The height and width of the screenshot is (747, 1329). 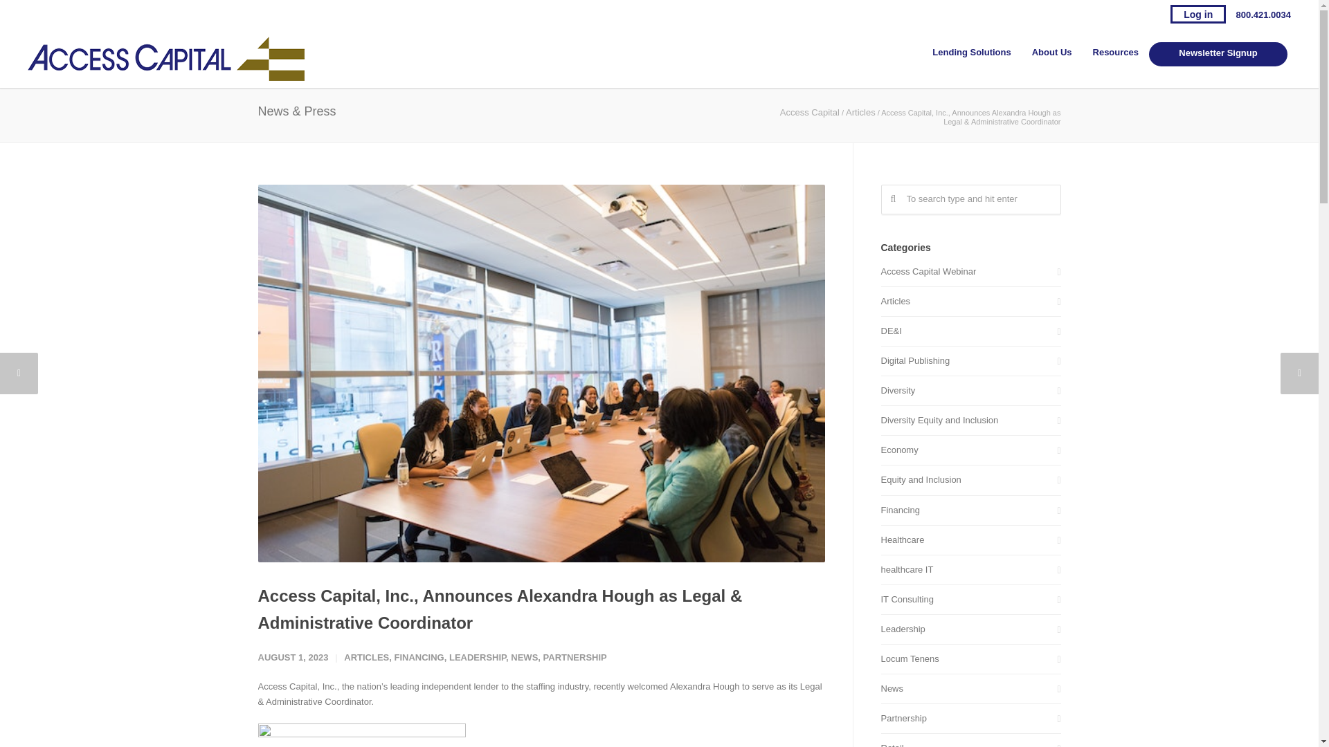 What do you see at coordinates (1116, 53) in the screenshot?
I see `Resources` at bounding box center [1116, 53].